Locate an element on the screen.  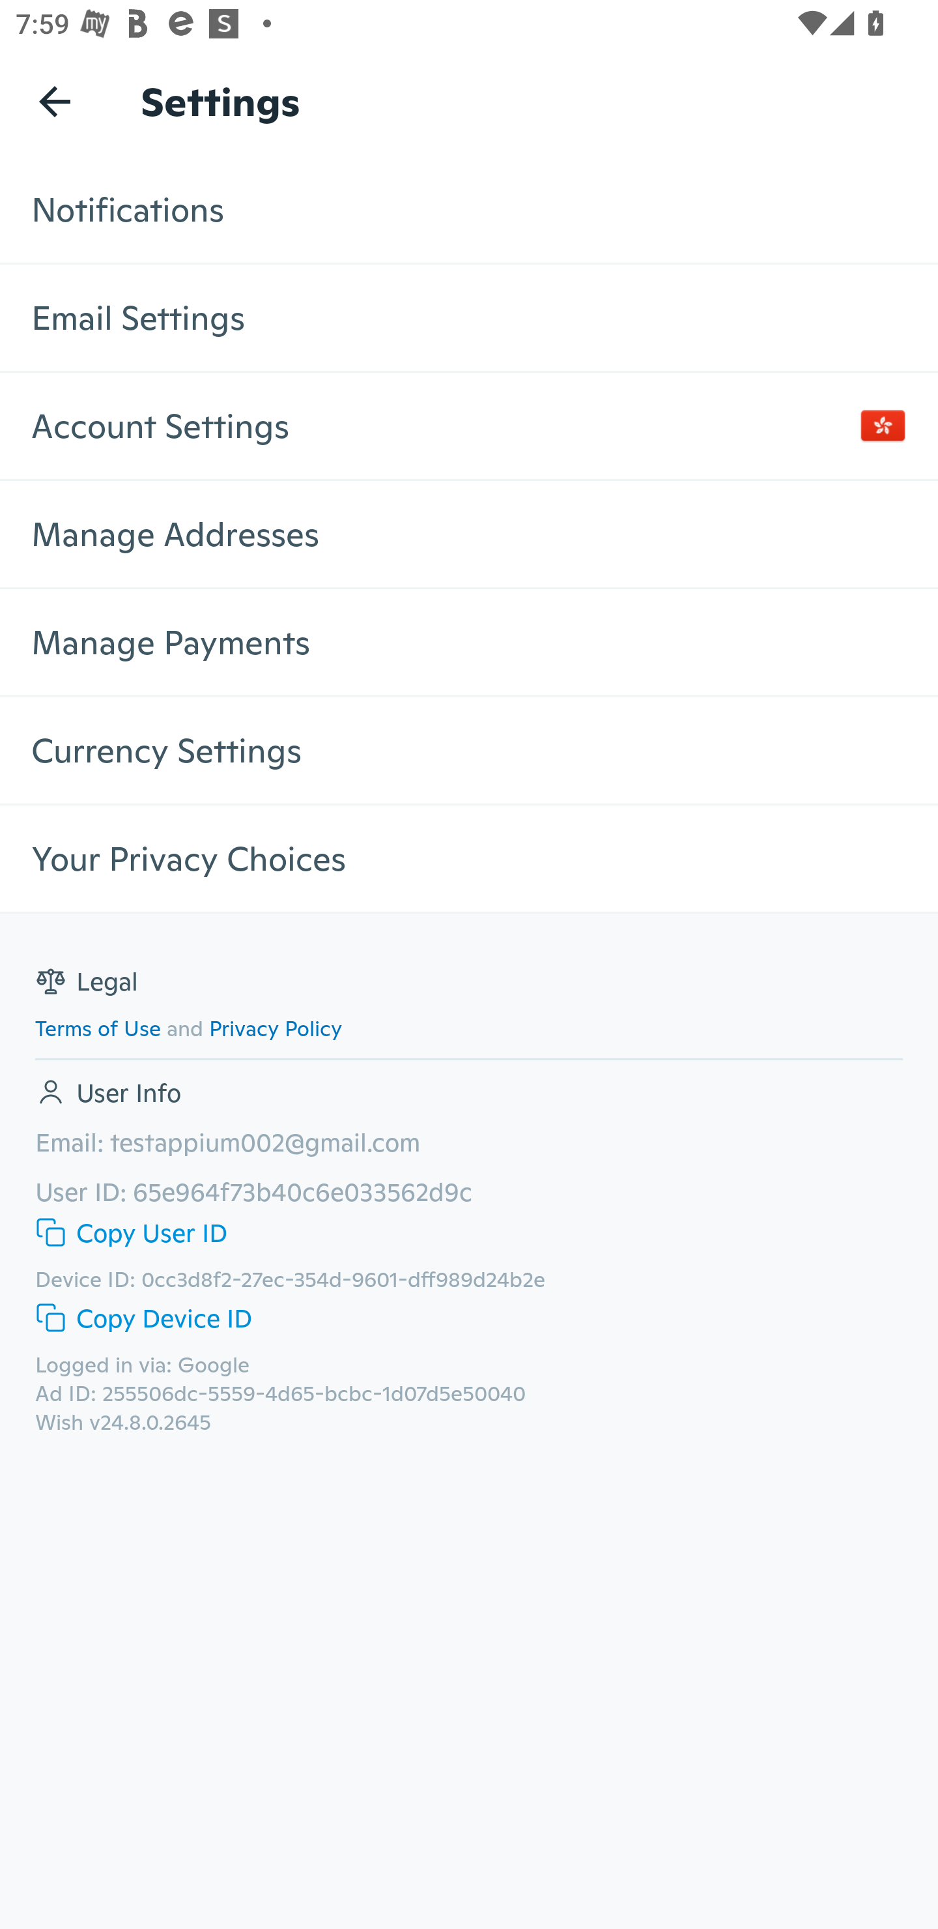
Email Settings is located at coordinates (469, 317).